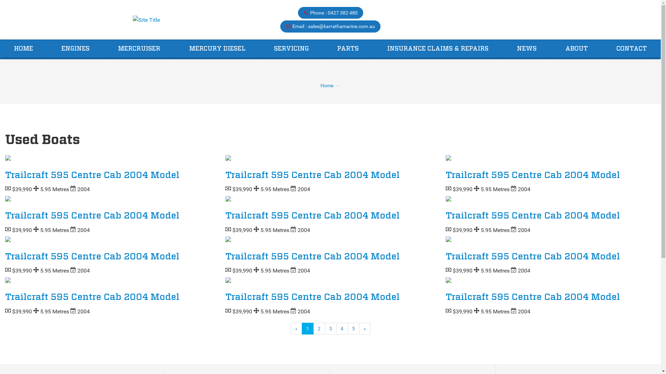 Image resolution: width=666 pixels, height=374 pixels. What do you see at coordinates (342, 329) in the screenshot?
I see `4` at bounding box center [342, 329].